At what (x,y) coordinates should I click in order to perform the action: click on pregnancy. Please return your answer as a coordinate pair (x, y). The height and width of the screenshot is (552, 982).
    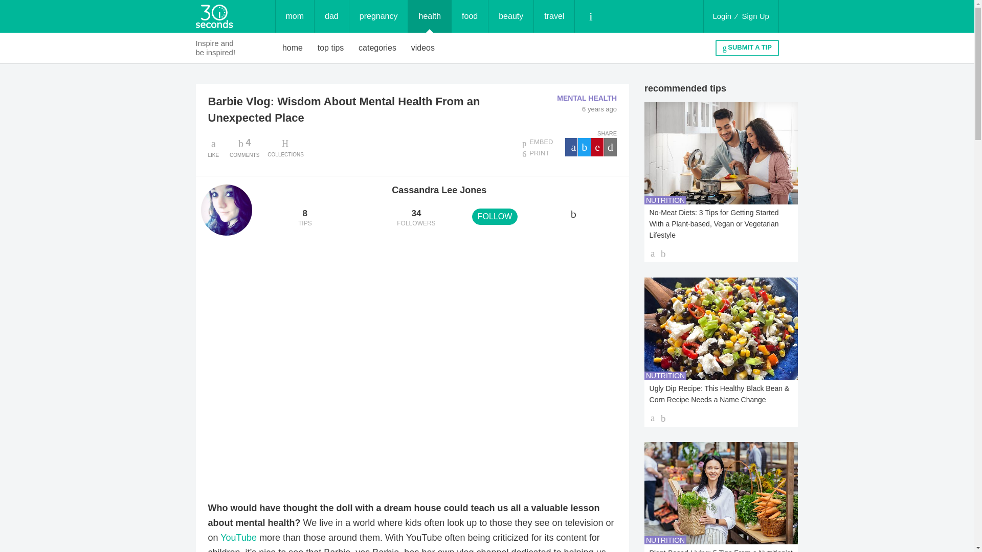
    Looking at the image, I should click on (378, 16).